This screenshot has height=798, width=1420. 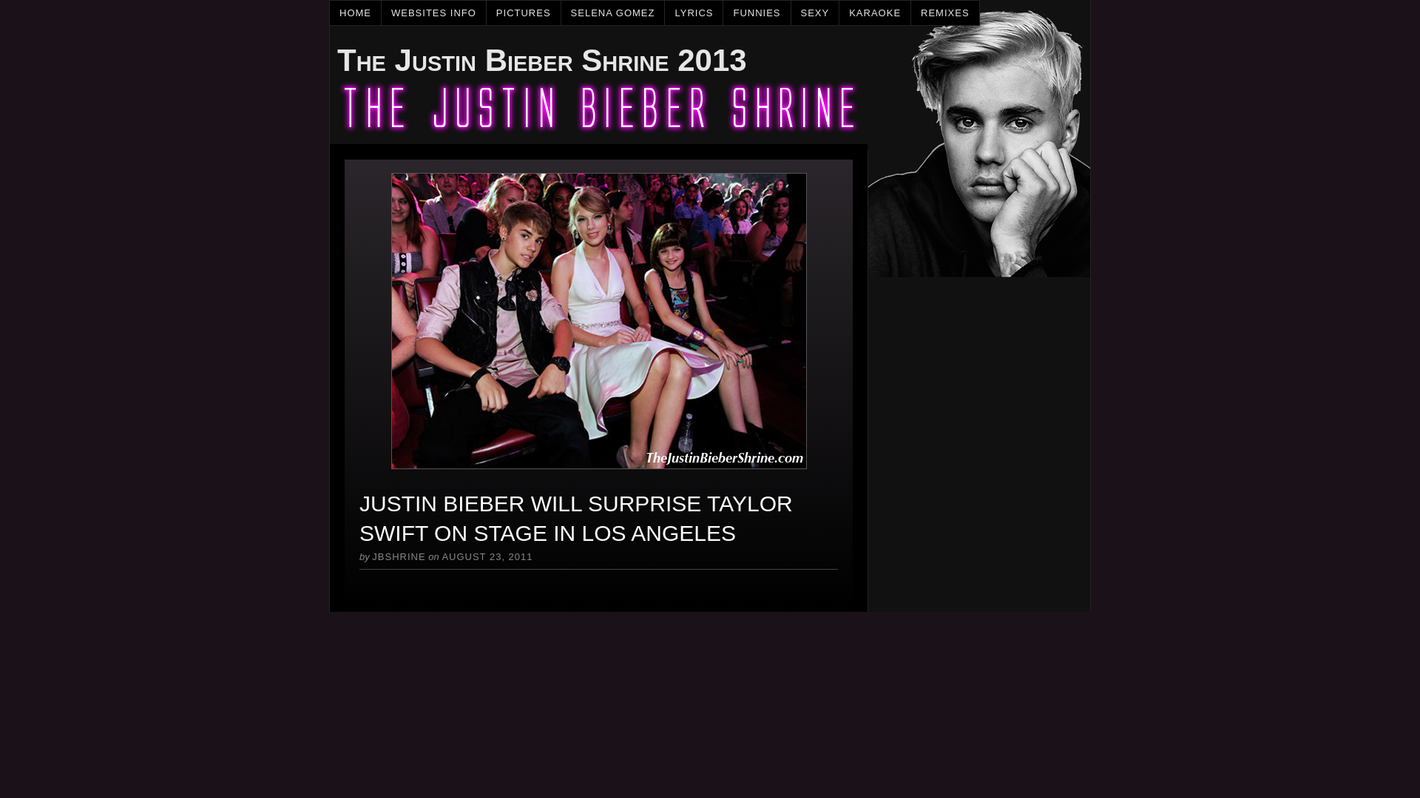 What do you see at coordinates (487, 557) in the screenshot?
I see `2011-08-23` at bounding box center [487, 557].